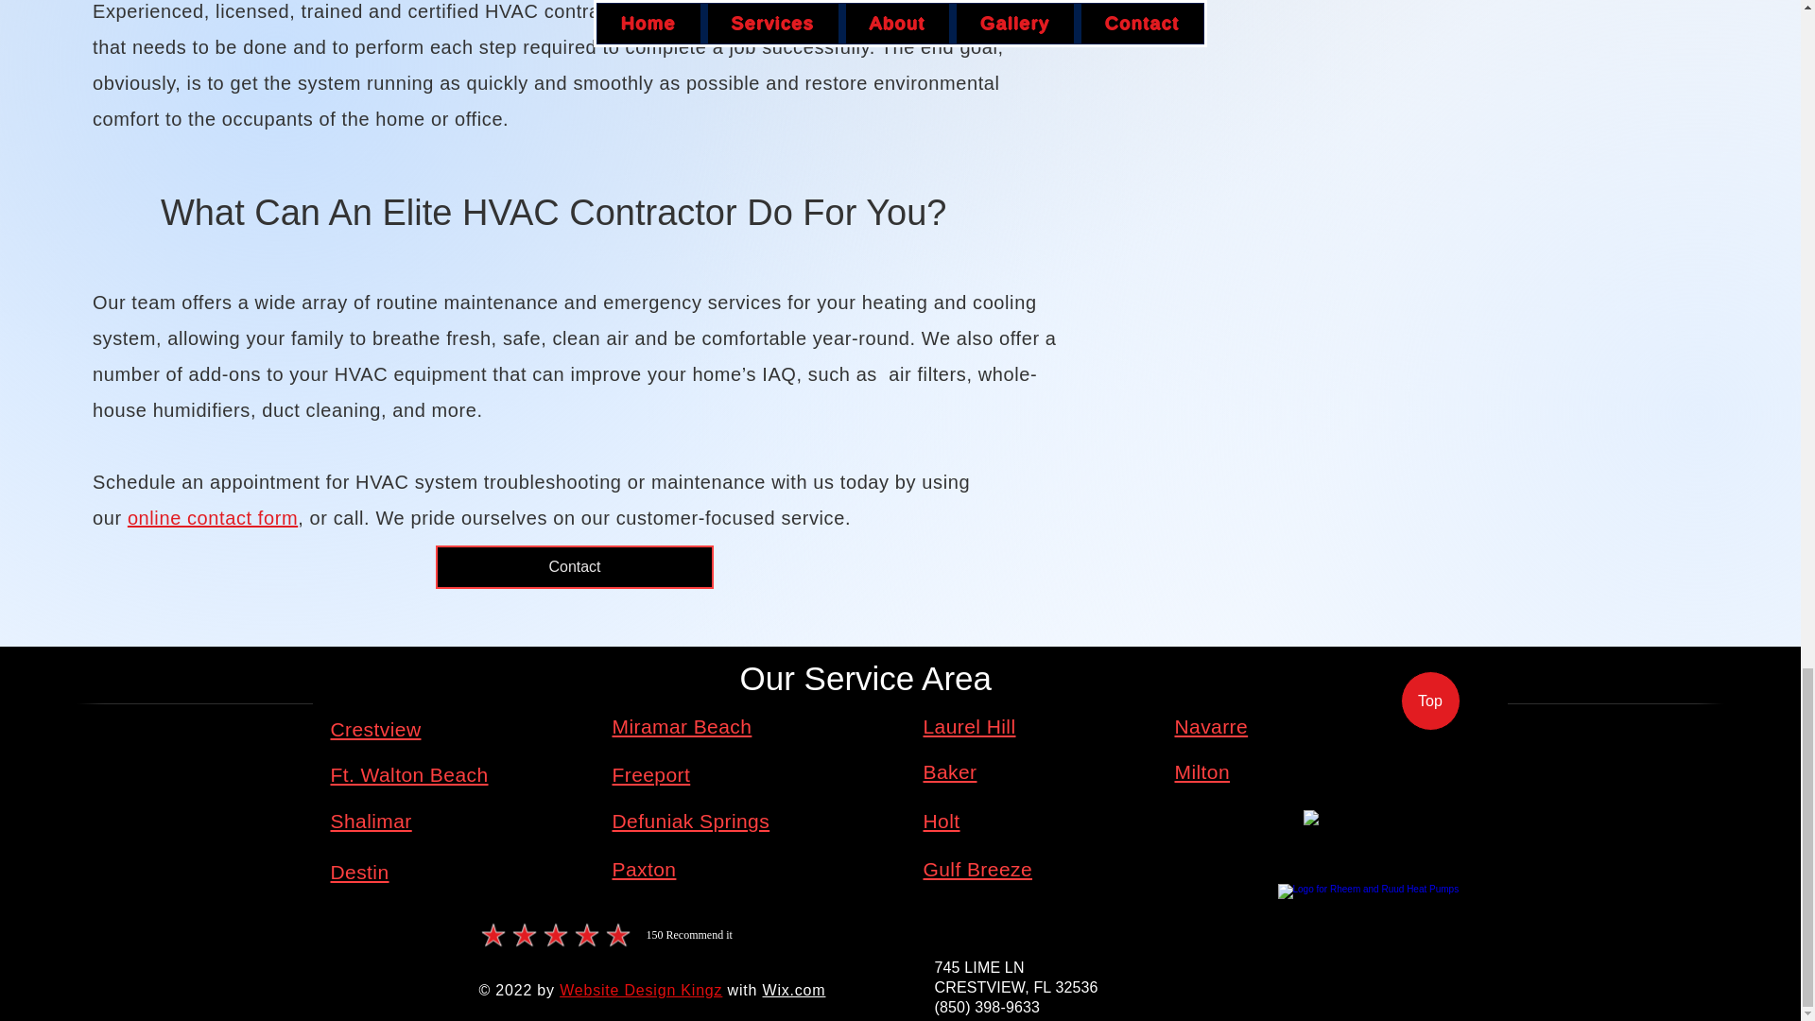 The image size is (1815, 1021). I want to click on Freeport, so click(652, 773).